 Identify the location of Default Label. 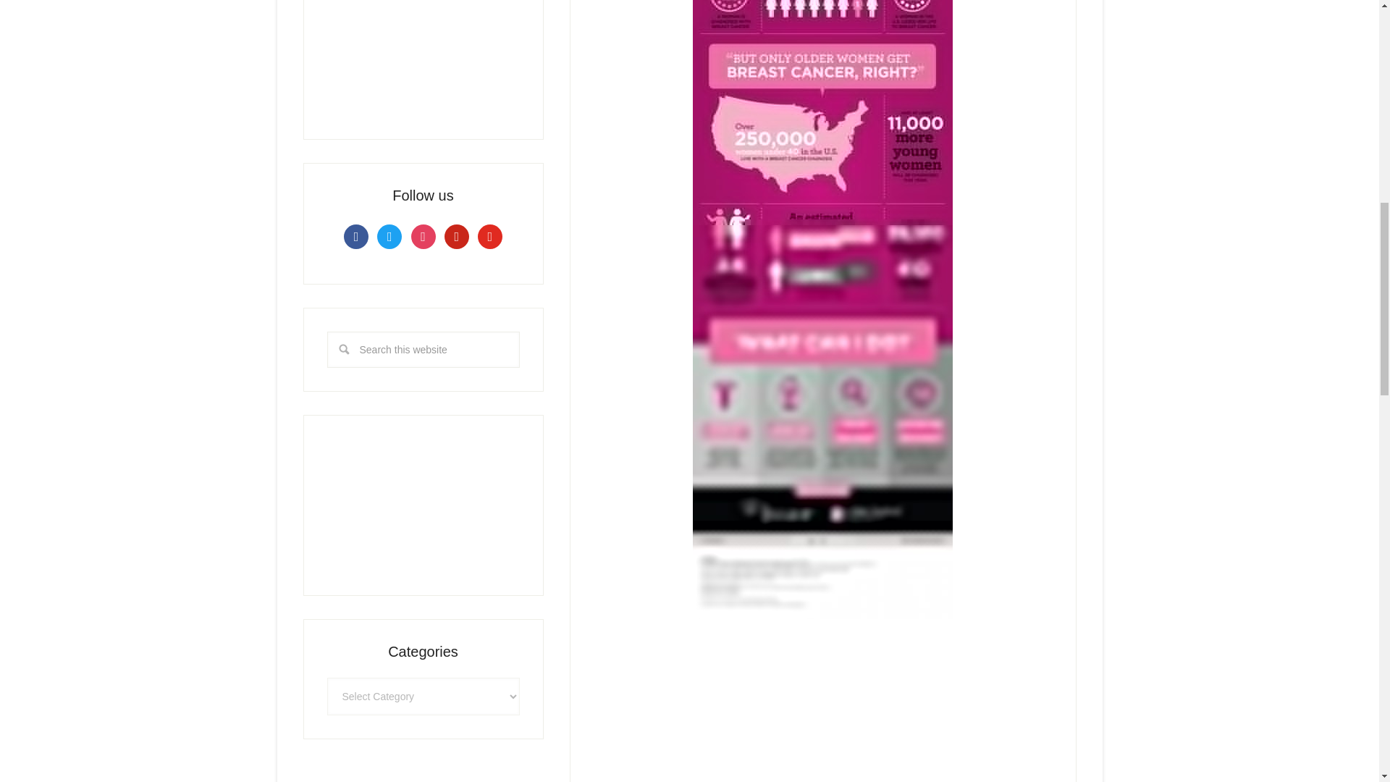
(489, 235).